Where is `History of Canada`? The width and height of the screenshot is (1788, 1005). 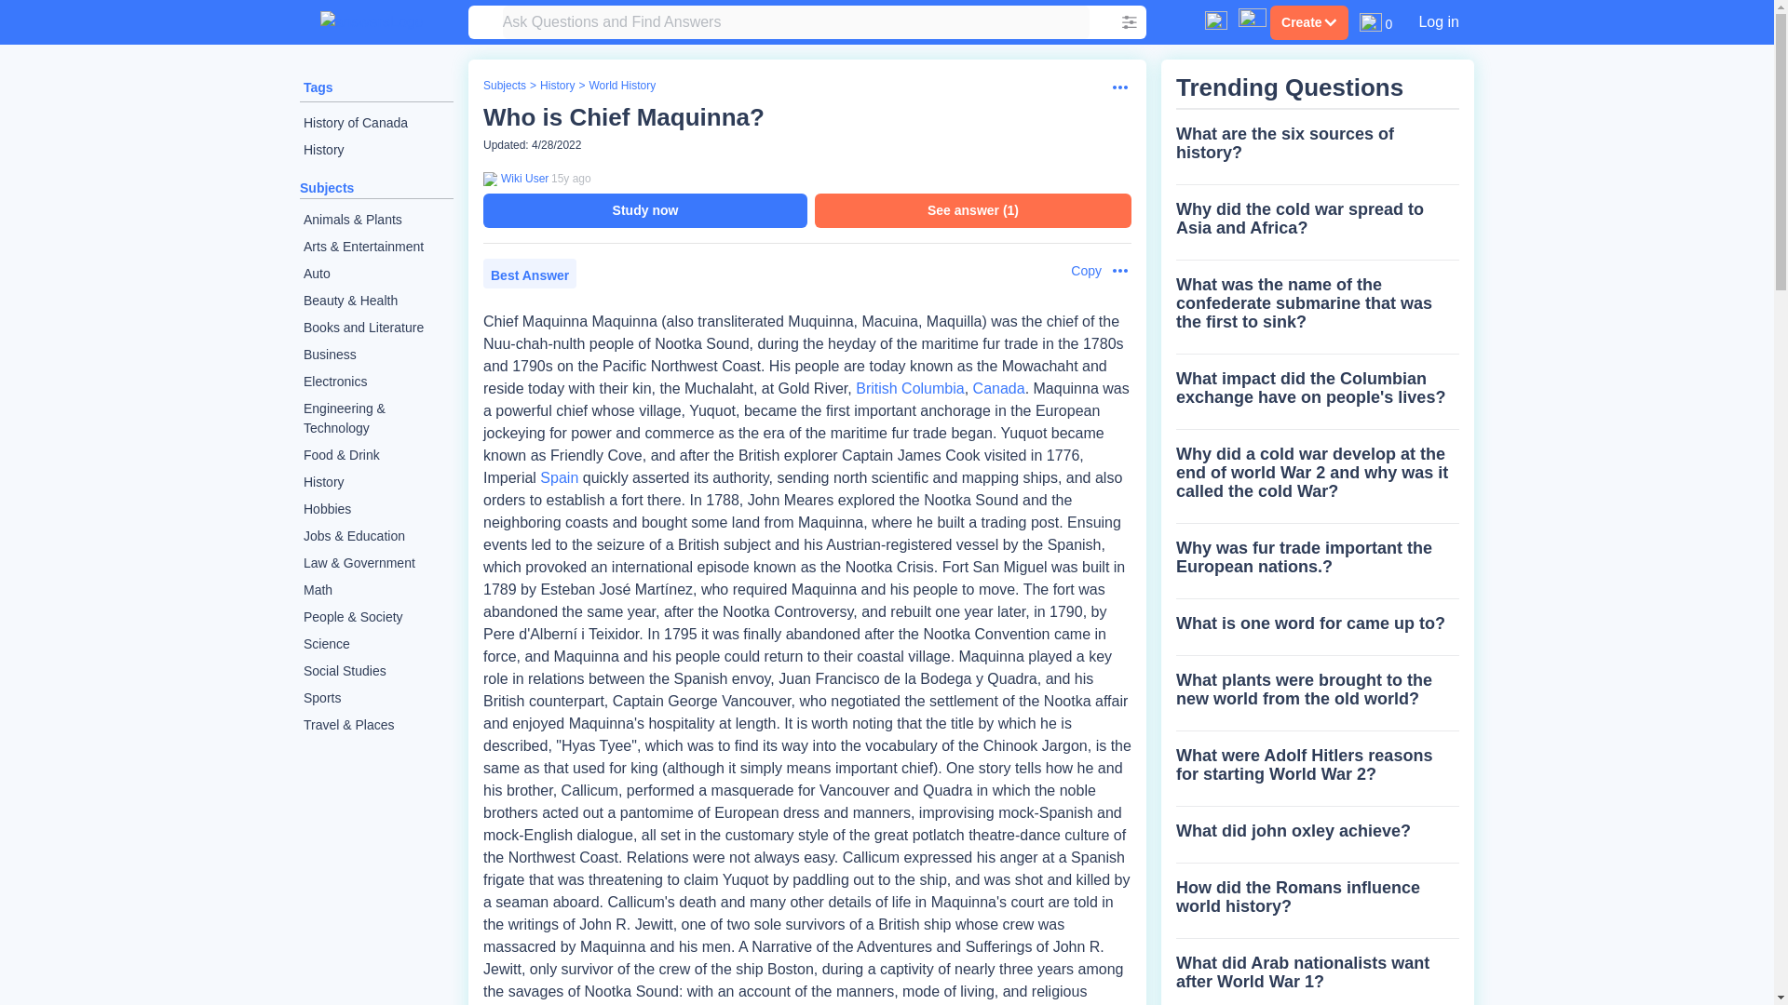
History of Canada is located at coordinates (376, 123).